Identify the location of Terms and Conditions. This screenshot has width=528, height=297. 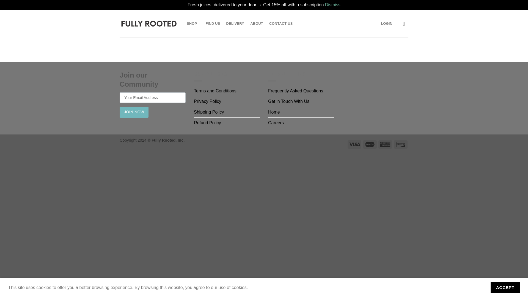
(215, 91).